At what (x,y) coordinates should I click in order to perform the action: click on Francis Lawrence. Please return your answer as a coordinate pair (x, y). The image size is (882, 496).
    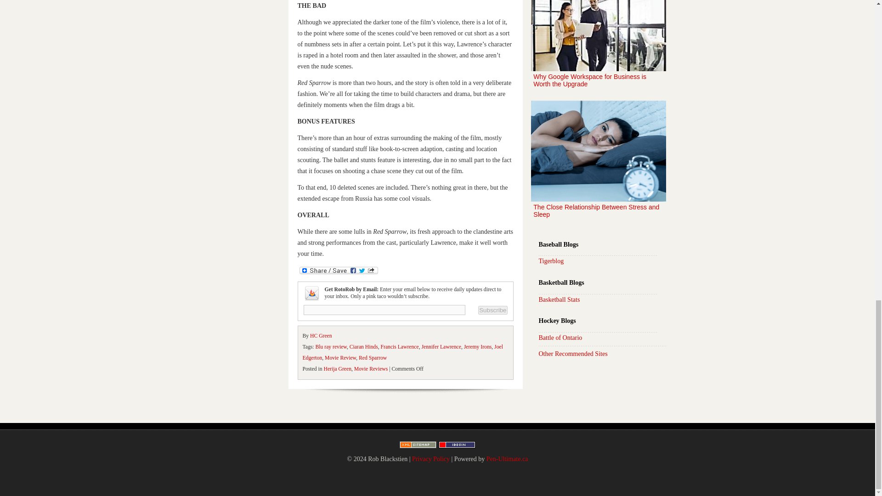
    Looking at the image, I should click on (400, 347).